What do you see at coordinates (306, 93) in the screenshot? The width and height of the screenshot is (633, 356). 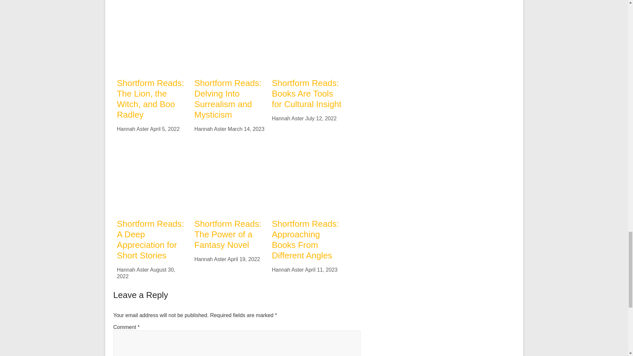 I see `Shortform Reads: Books Are Tools for Cultural Insight` at bounding box center [306, 93].